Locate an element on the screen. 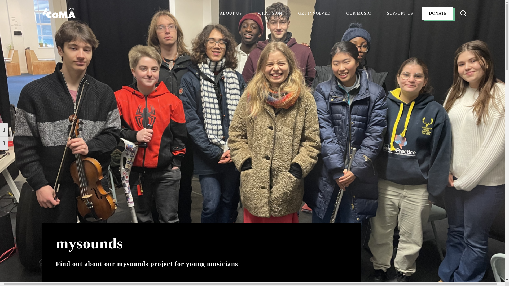 The height and width of the screenshot is (286, 509). About us is located at coordinates (231, 13).